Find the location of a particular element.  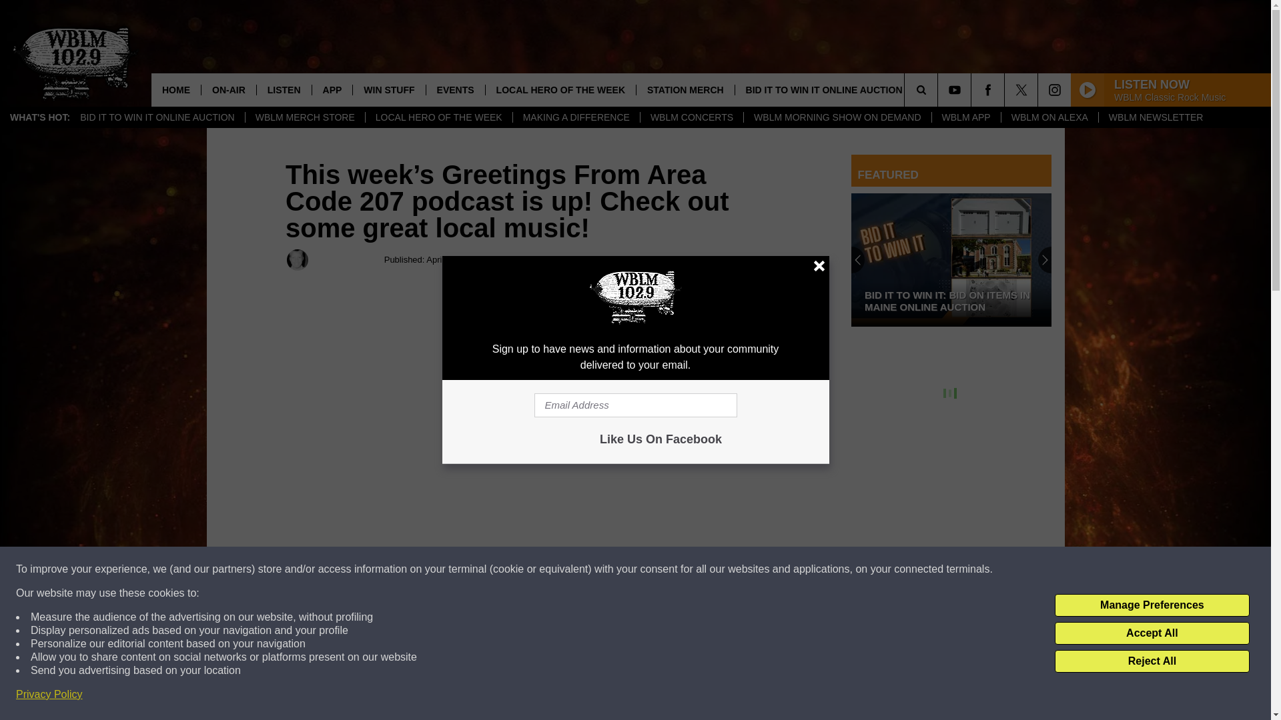

MAKING A DIFFERENCE is located at coordinates (576, 117).